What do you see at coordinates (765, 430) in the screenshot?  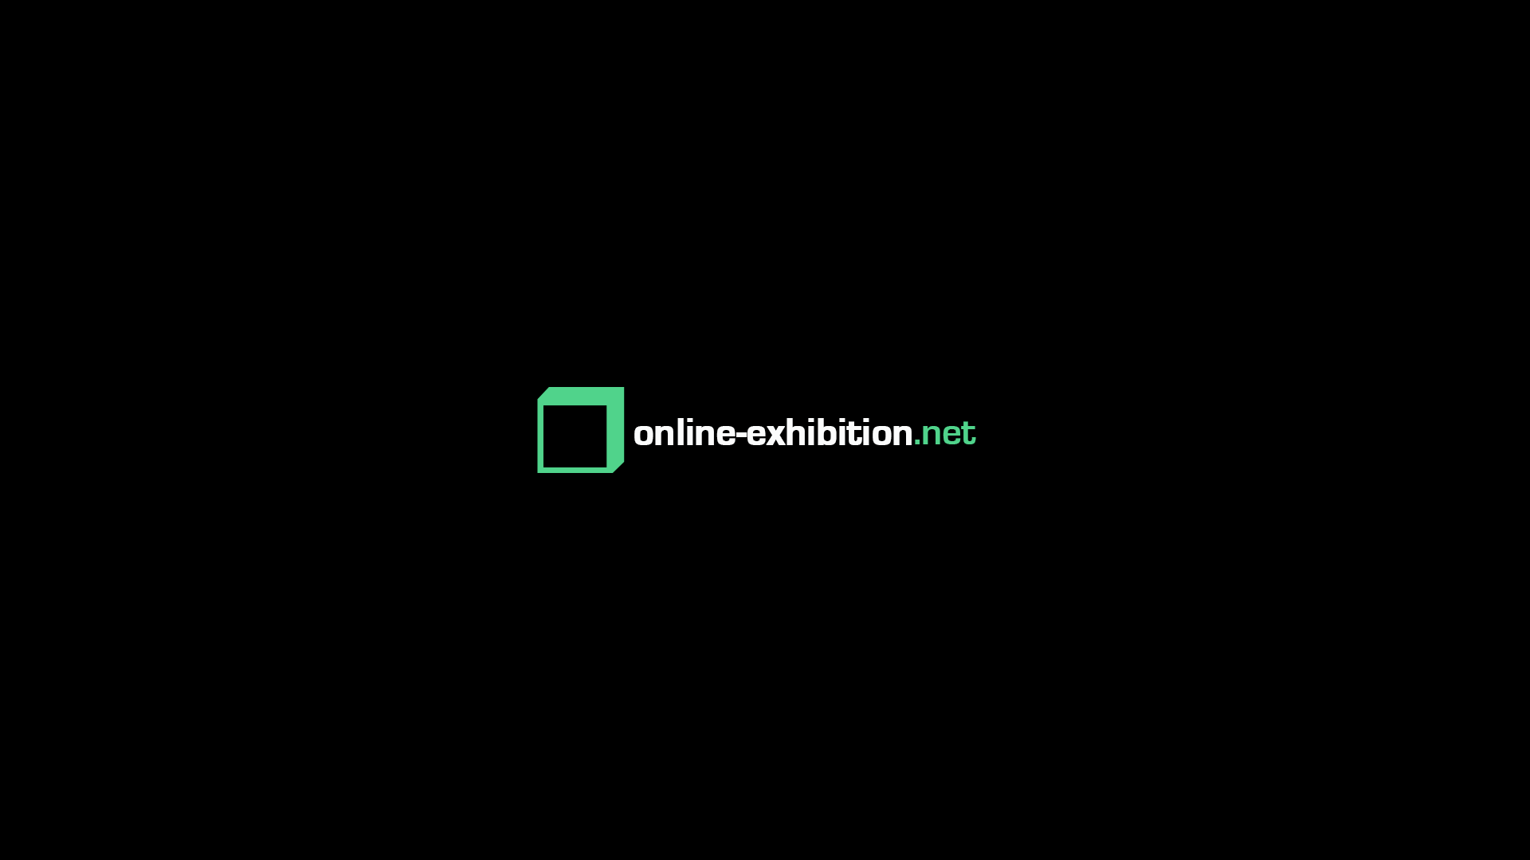 I see `coming soon!` at bounding box center [765, 430].